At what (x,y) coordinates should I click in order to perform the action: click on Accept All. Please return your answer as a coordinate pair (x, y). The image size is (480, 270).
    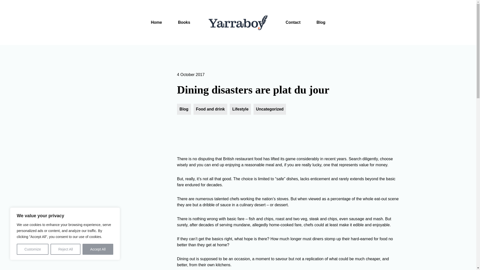
    Looking at the image, I should click on (98, 249).